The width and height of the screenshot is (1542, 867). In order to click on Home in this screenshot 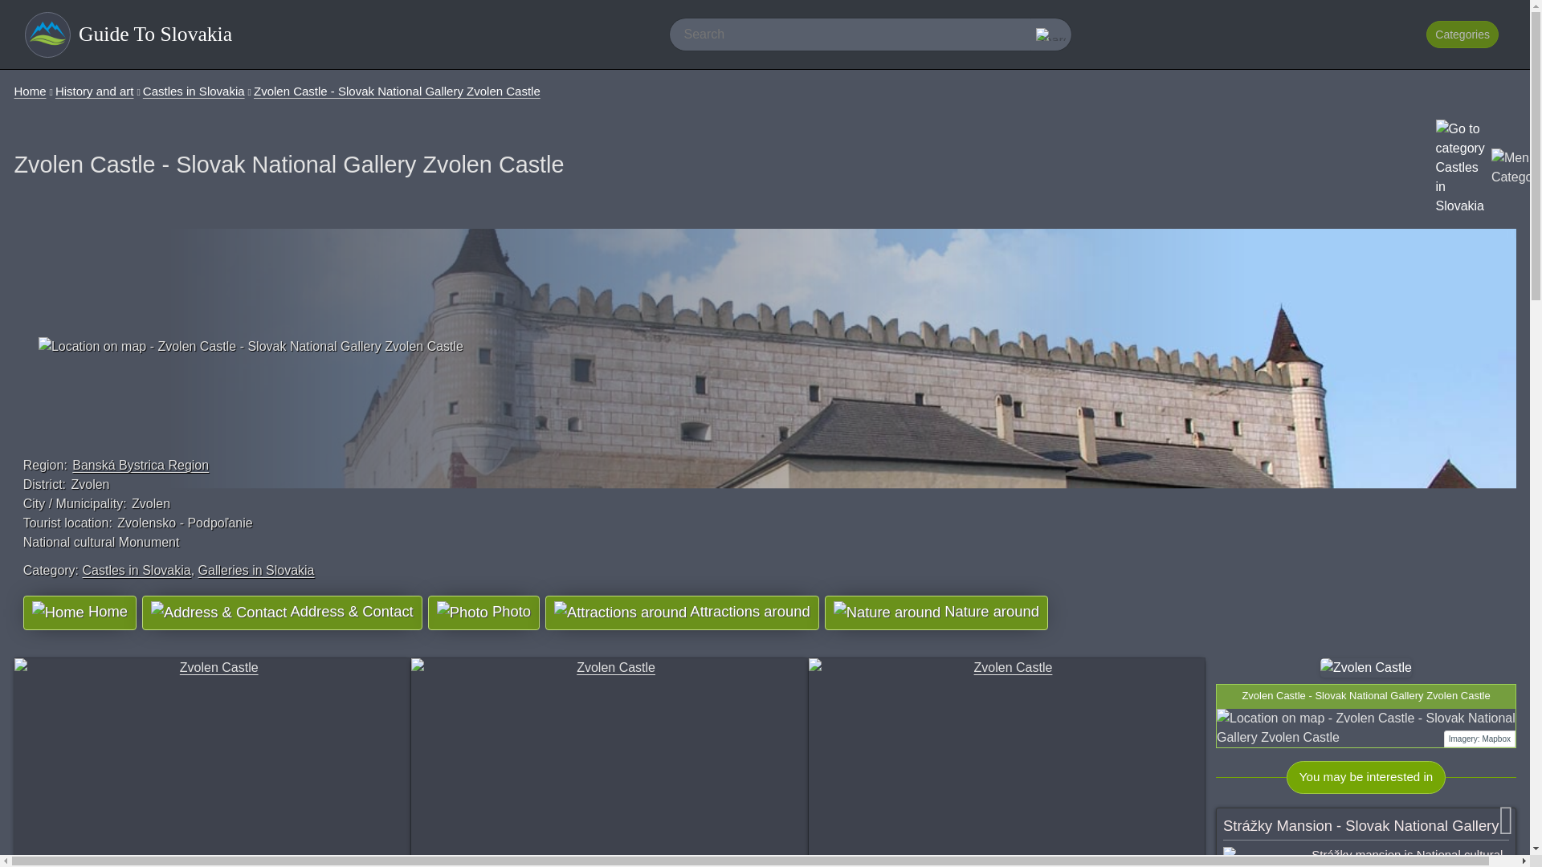, I will do `click(30, 91)`.